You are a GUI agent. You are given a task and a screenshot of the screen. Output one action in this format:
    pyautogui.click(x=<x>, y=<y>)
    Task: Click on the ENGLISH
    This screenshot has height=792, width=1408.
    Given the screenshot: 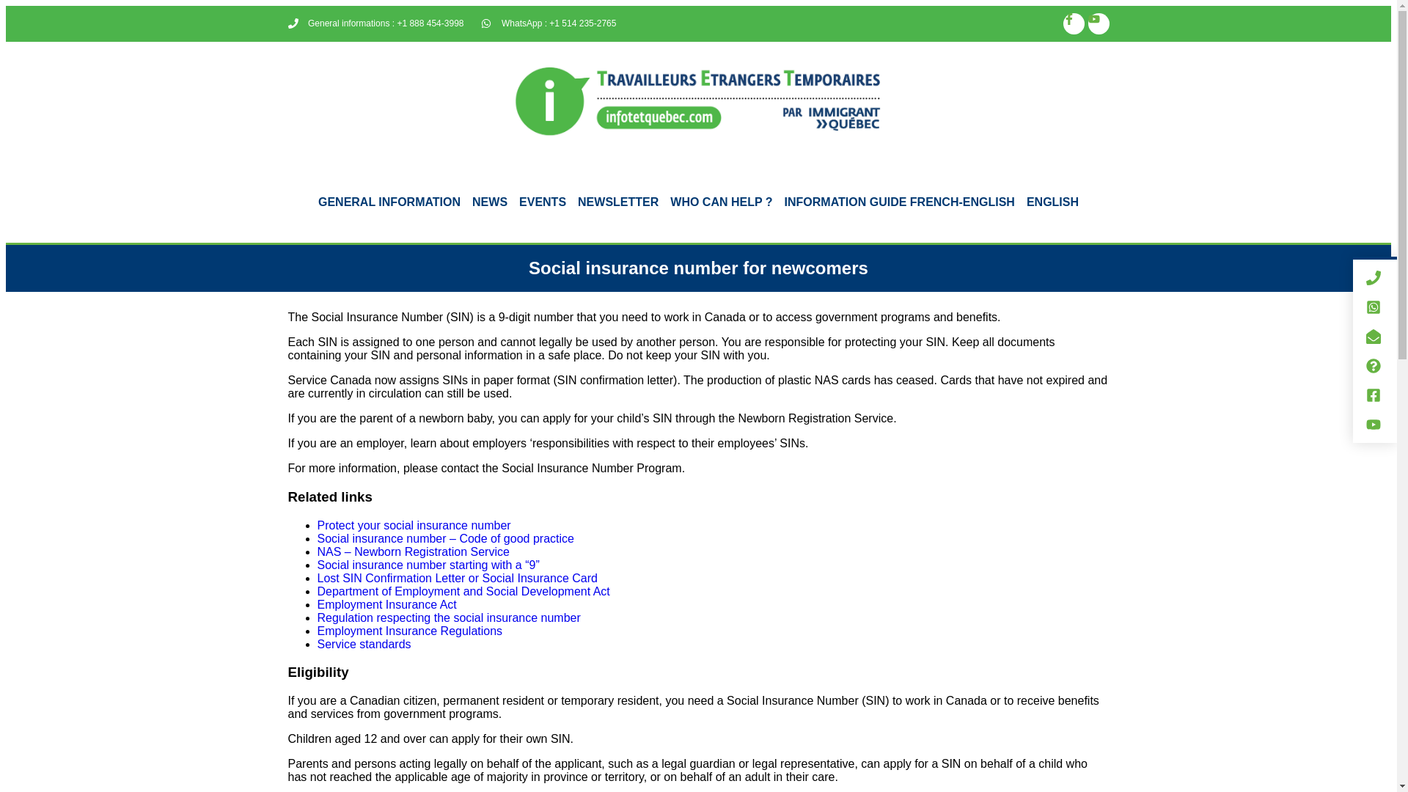 What is the action you would take?
    pyautogui.click(x=1052, y=202)
    